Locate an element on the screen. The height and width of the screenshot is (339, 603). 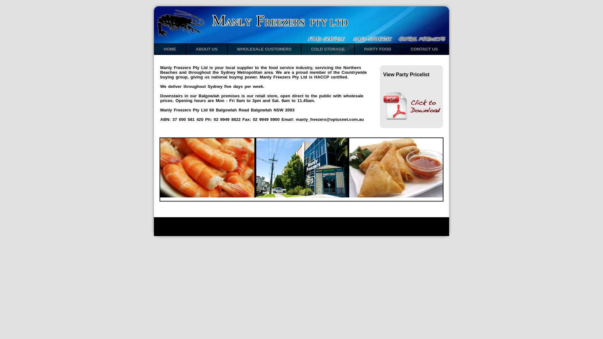
PARTY FOOD is located at coordinates (378, 49).